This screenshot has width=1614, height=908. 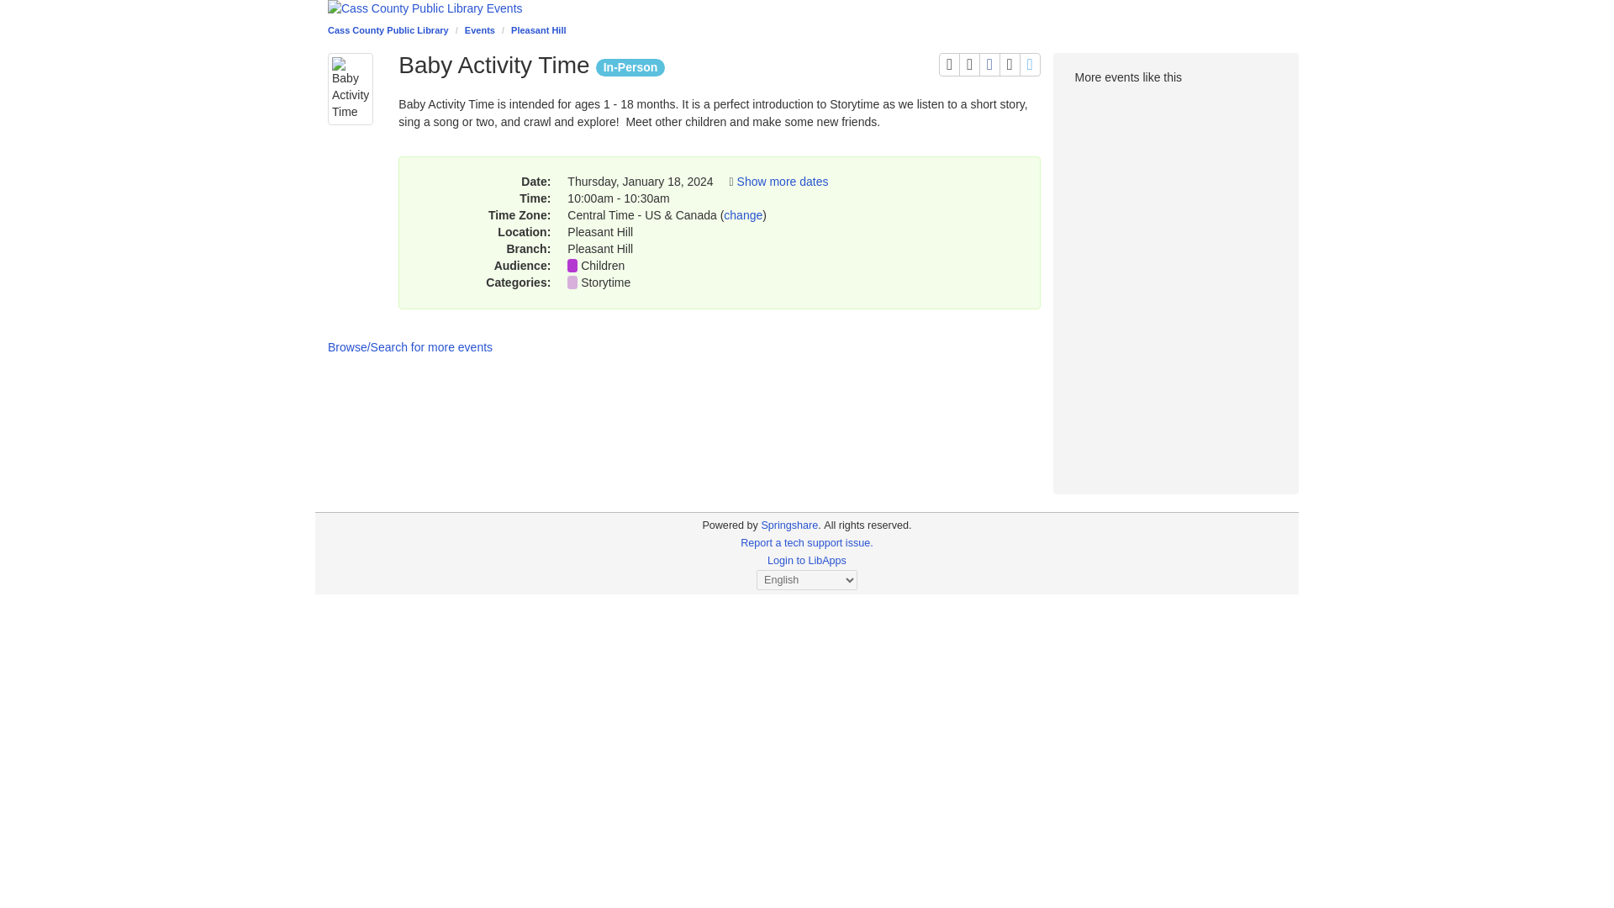 I want to click on Springshare, so click(x=789, y=525).